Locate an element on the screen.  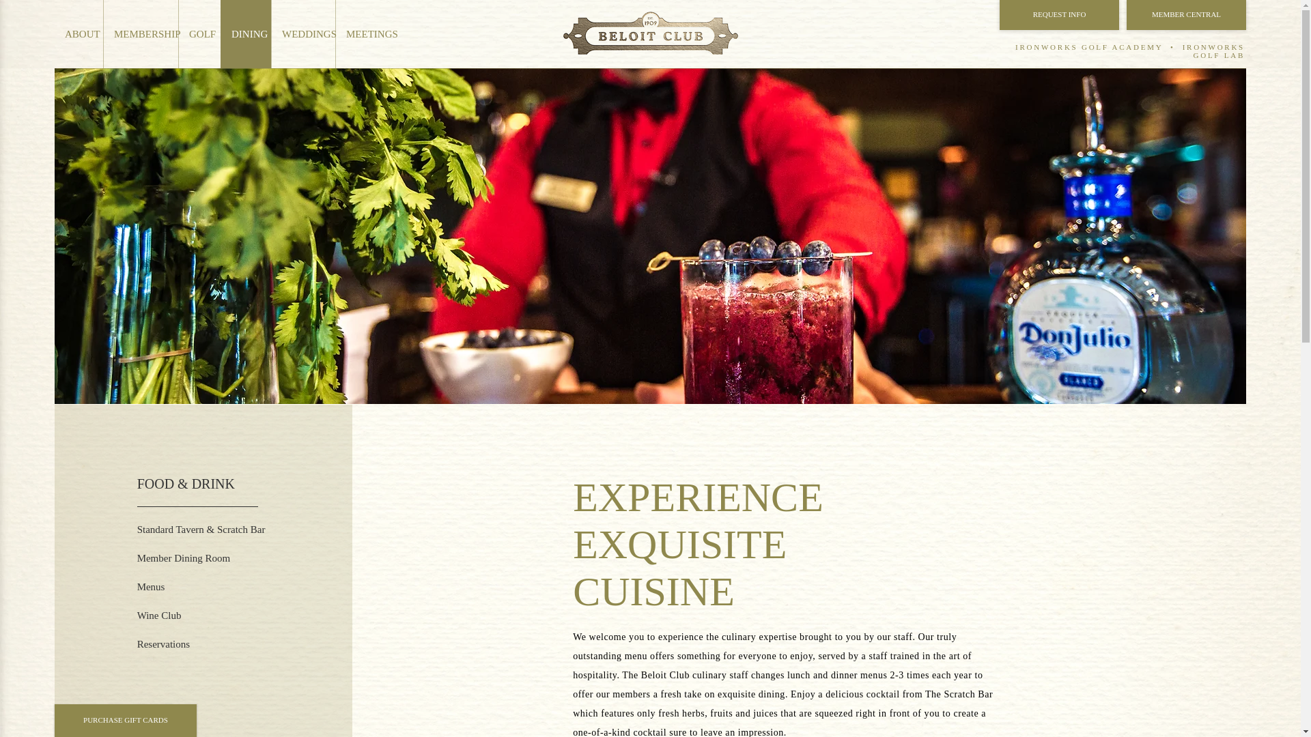
Menus is located at coordinates (188, 587).